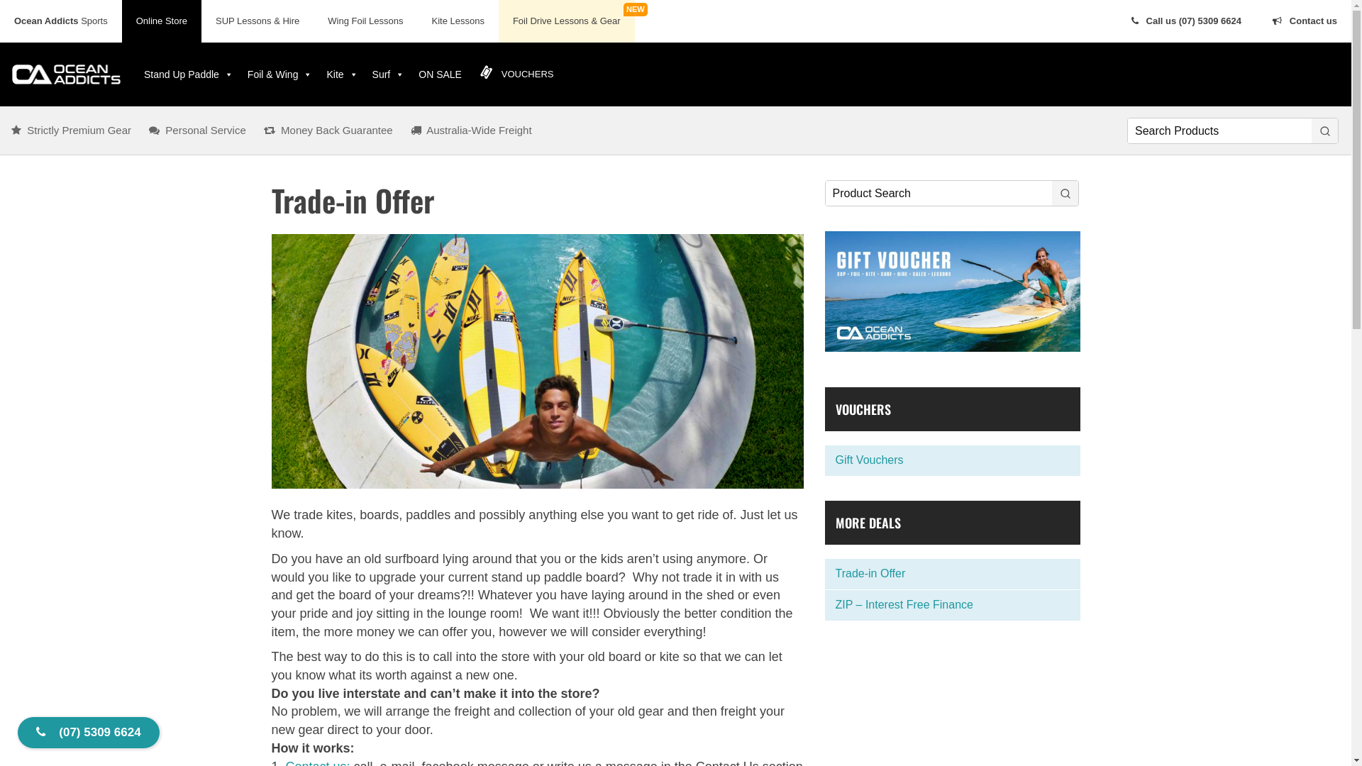 The width and height of the screenshot is (1362, 766). I want to click on Kite, so click(342, 74).